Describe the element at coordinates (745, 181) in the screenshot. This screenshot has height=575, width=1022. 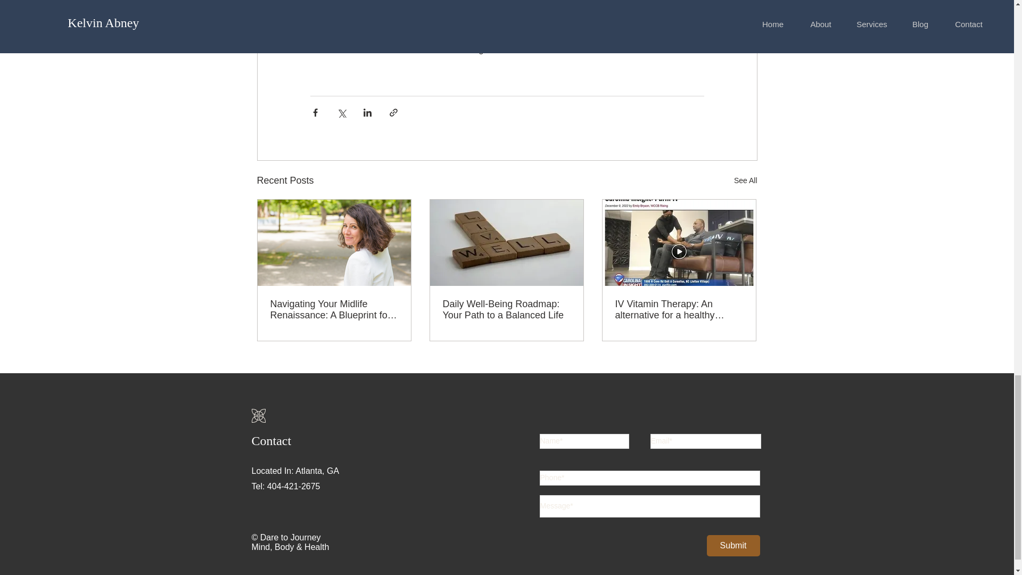
I see `See All` at that location.